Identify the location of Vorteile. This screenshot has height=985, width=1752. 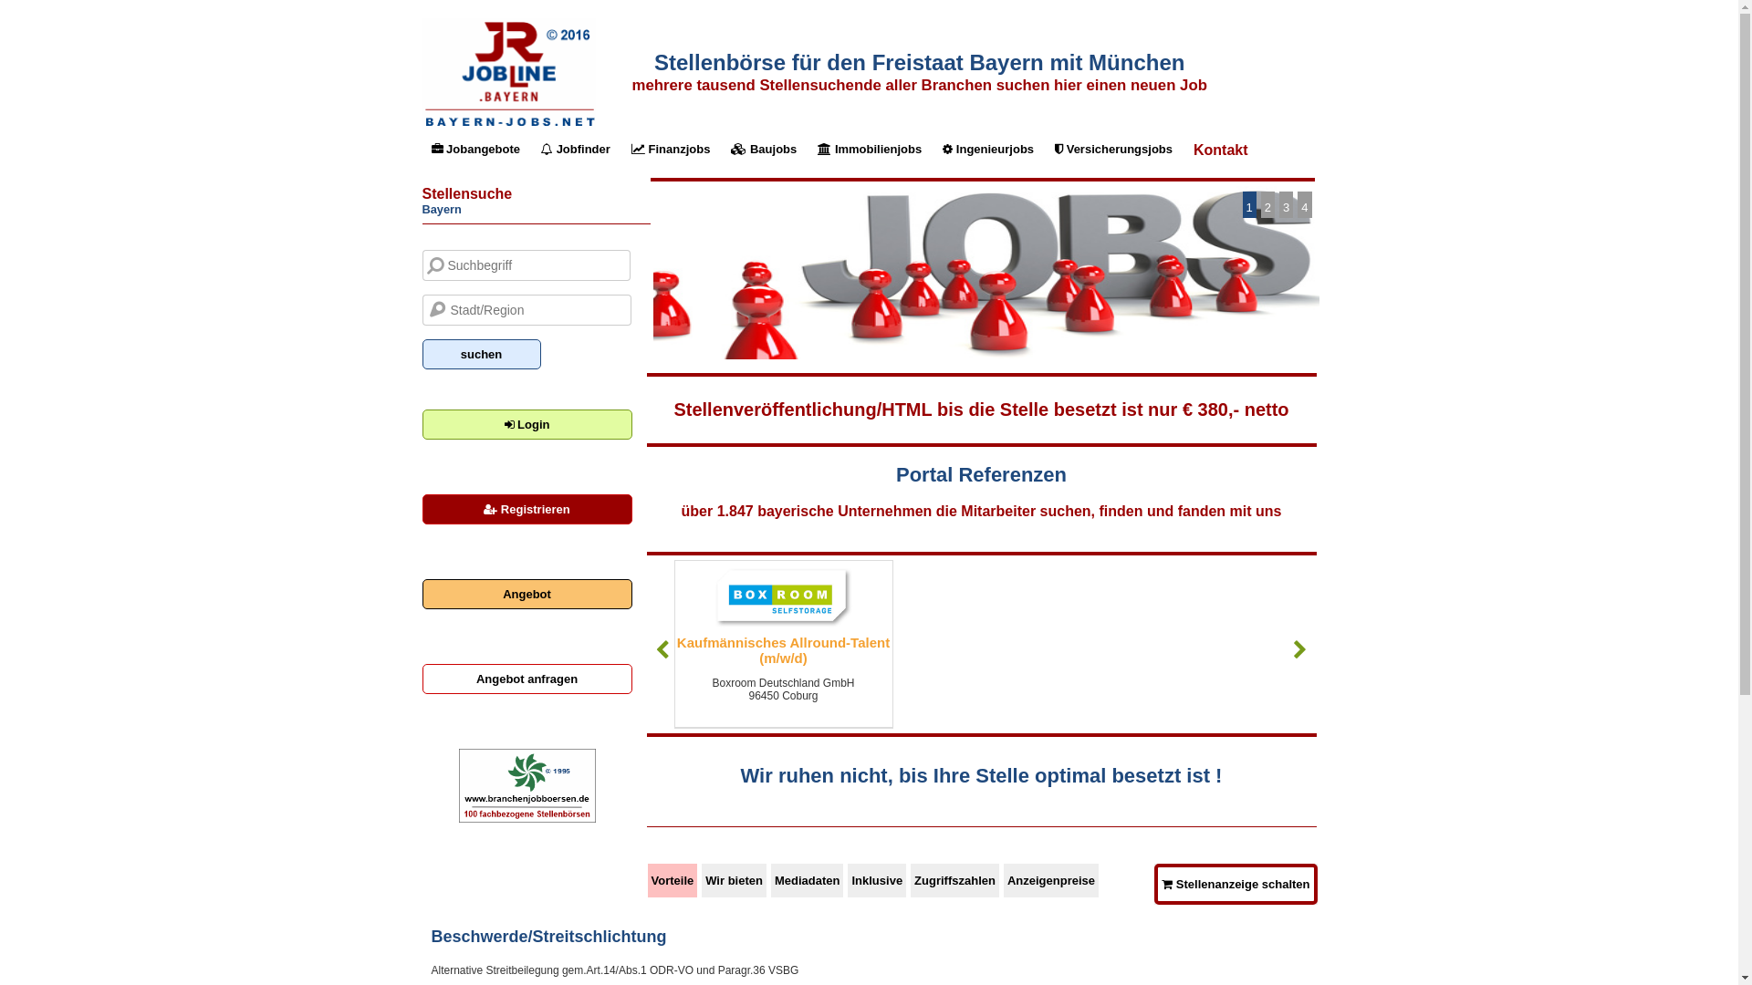
(675, 881).